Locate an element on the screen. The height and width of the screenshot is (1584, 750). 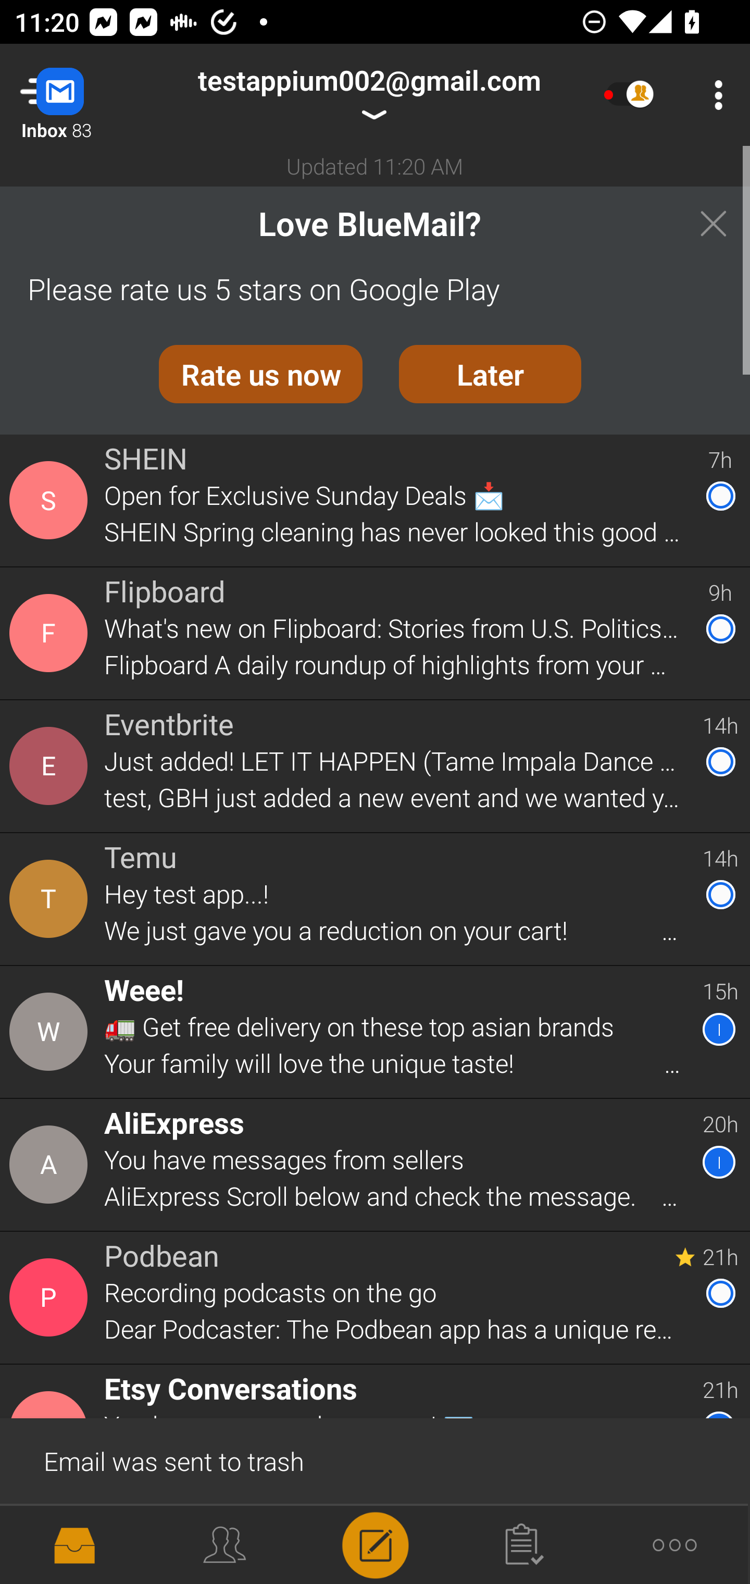
Navigate up is located at coordinates (82, 95).